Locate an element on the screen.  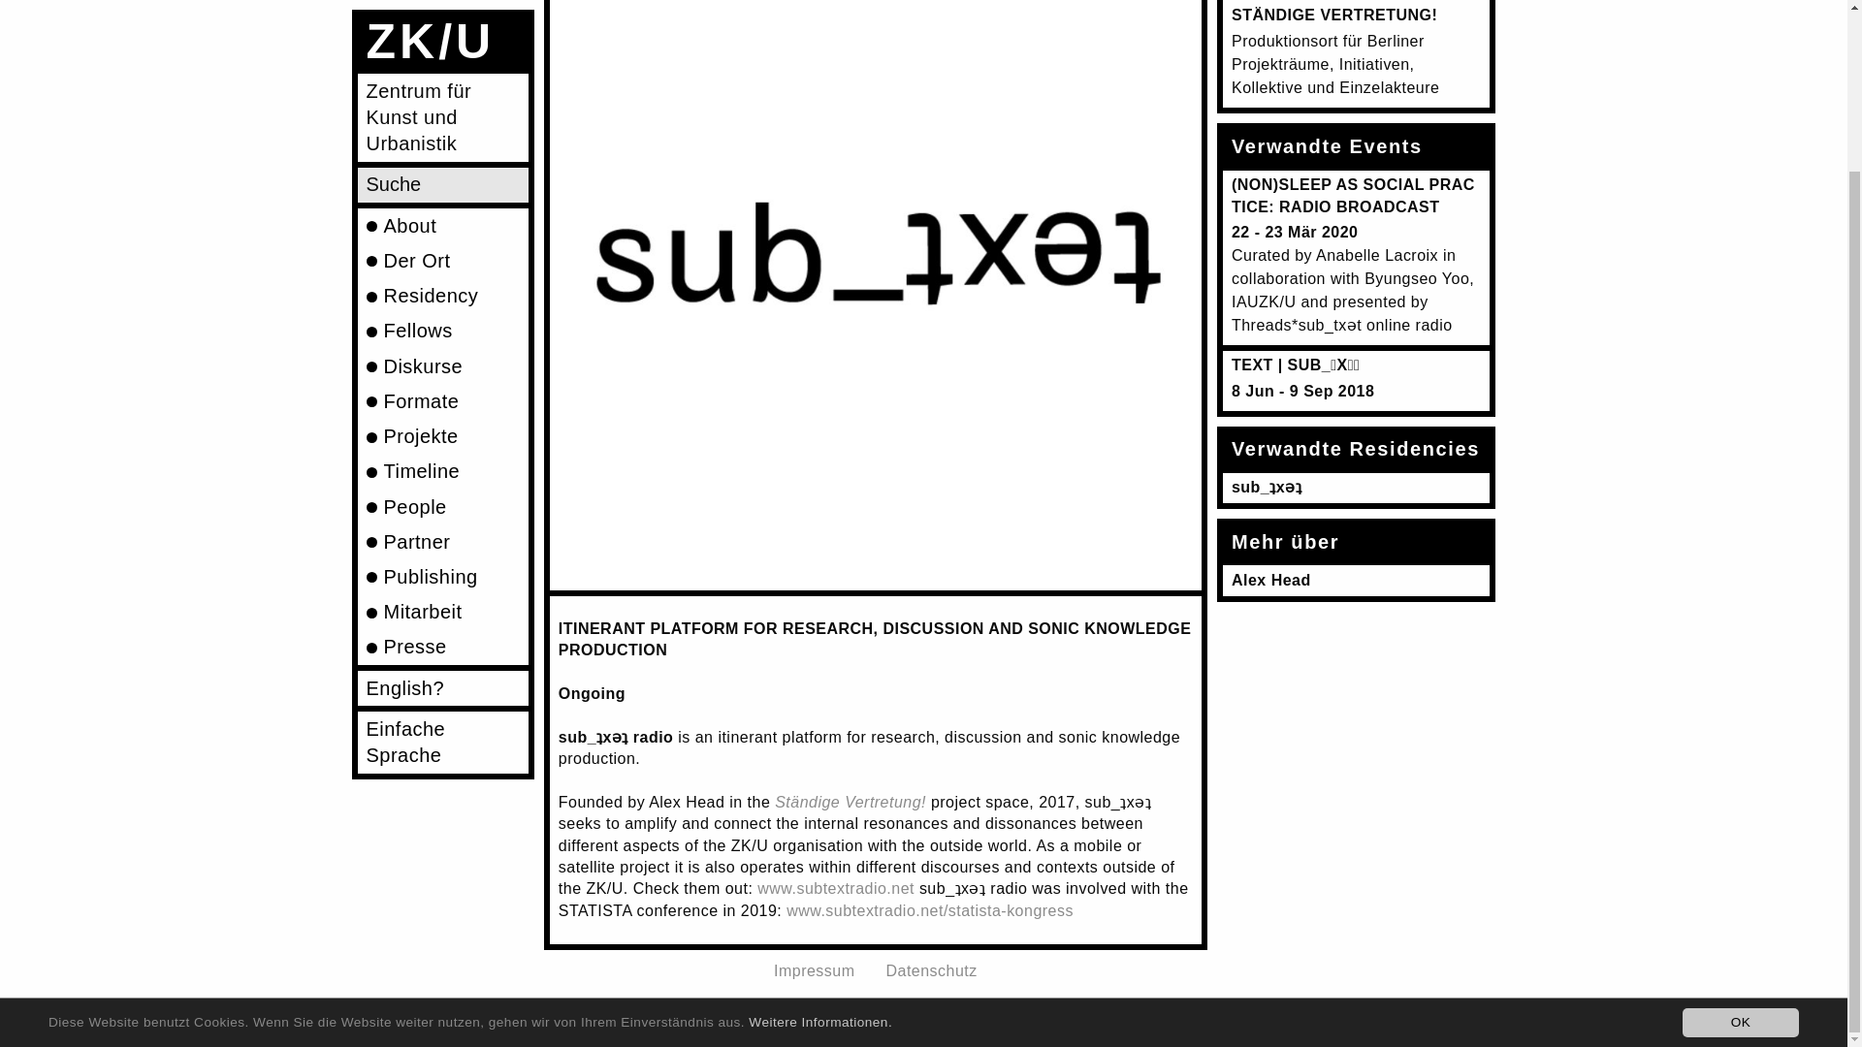
People is located at coordinates (442, 316).